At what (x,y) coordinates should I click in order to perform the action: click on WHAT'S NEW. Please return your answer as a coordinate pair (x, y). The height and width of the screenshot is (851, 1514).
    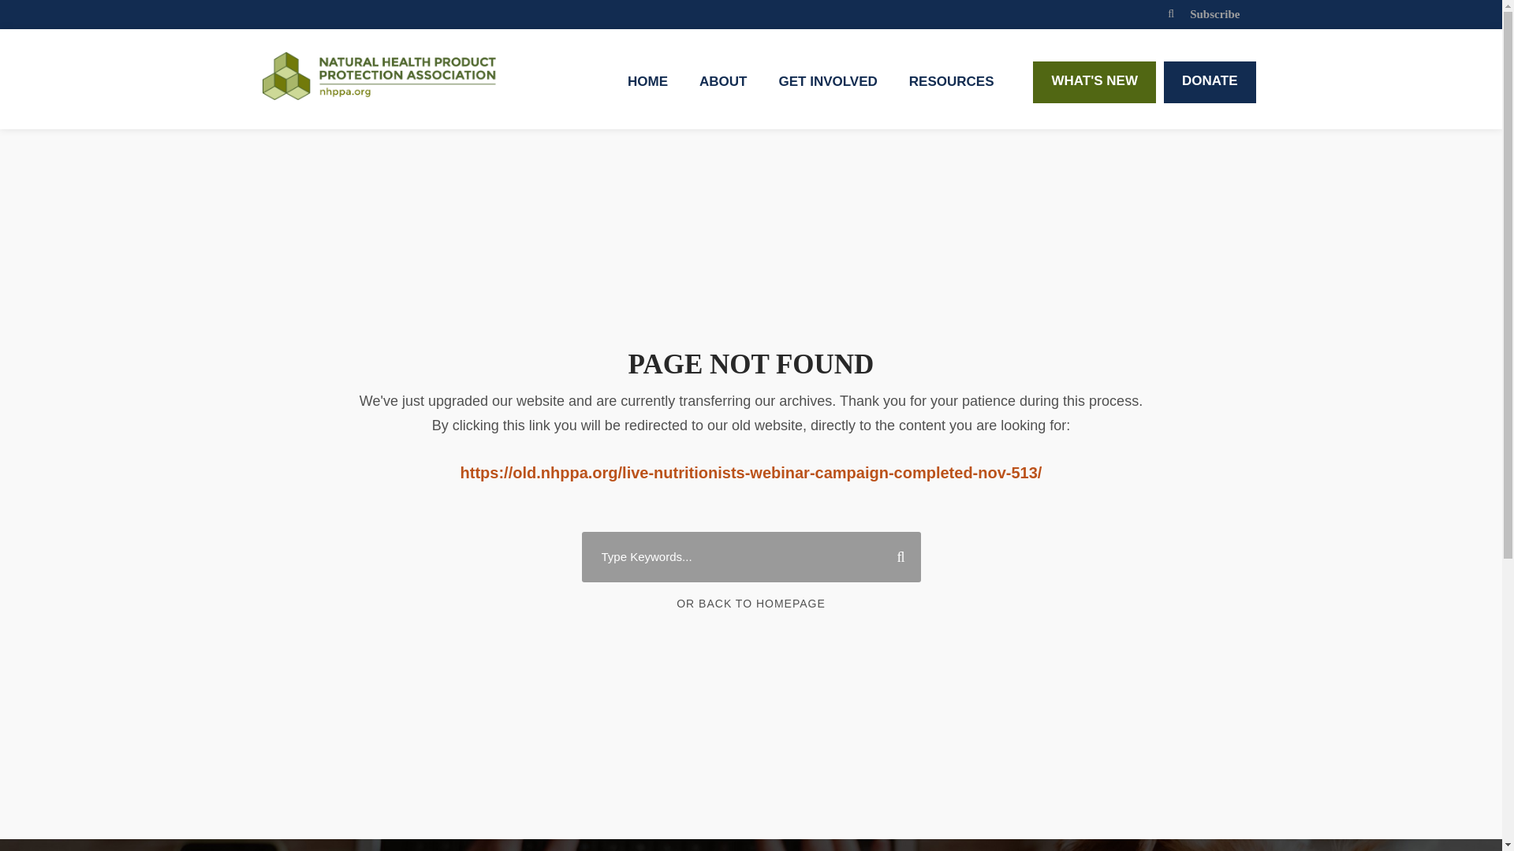
    Looking at the image, I should click on (1094, 82).